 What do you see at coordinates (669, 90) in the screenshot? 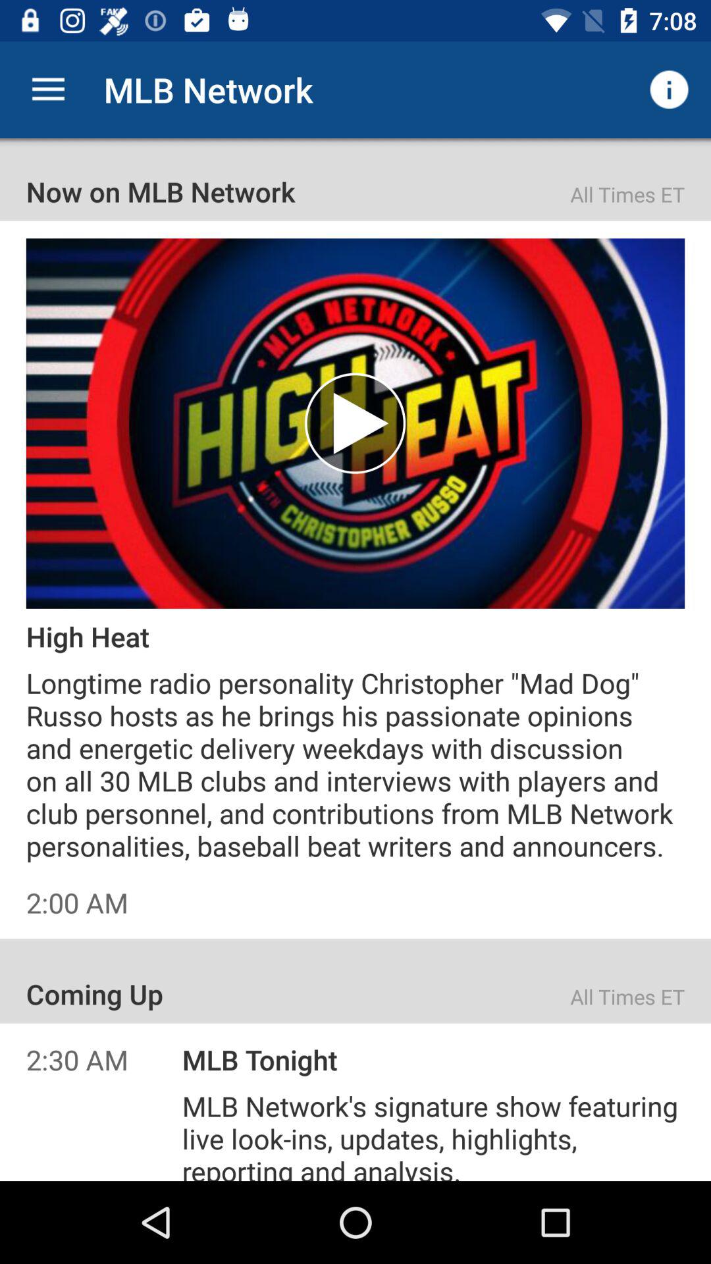
I see `turn on icon next to the mlb network icon` at bounding box center [669, 90].